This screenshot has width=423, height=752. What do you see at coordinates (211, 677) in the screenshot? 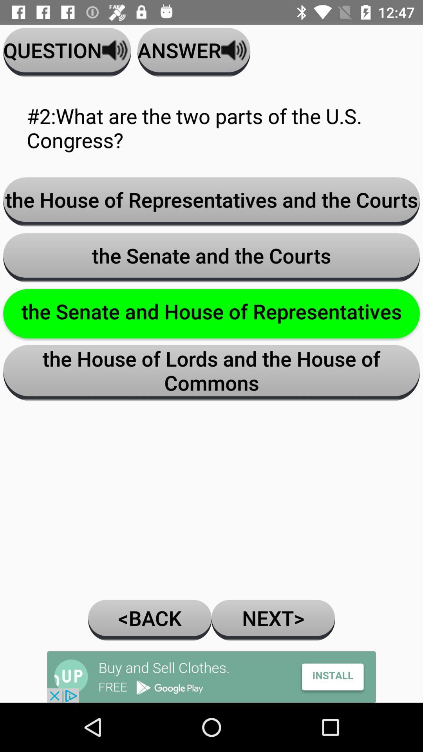
I see `open advertisement` at bounding box center [211, 677].